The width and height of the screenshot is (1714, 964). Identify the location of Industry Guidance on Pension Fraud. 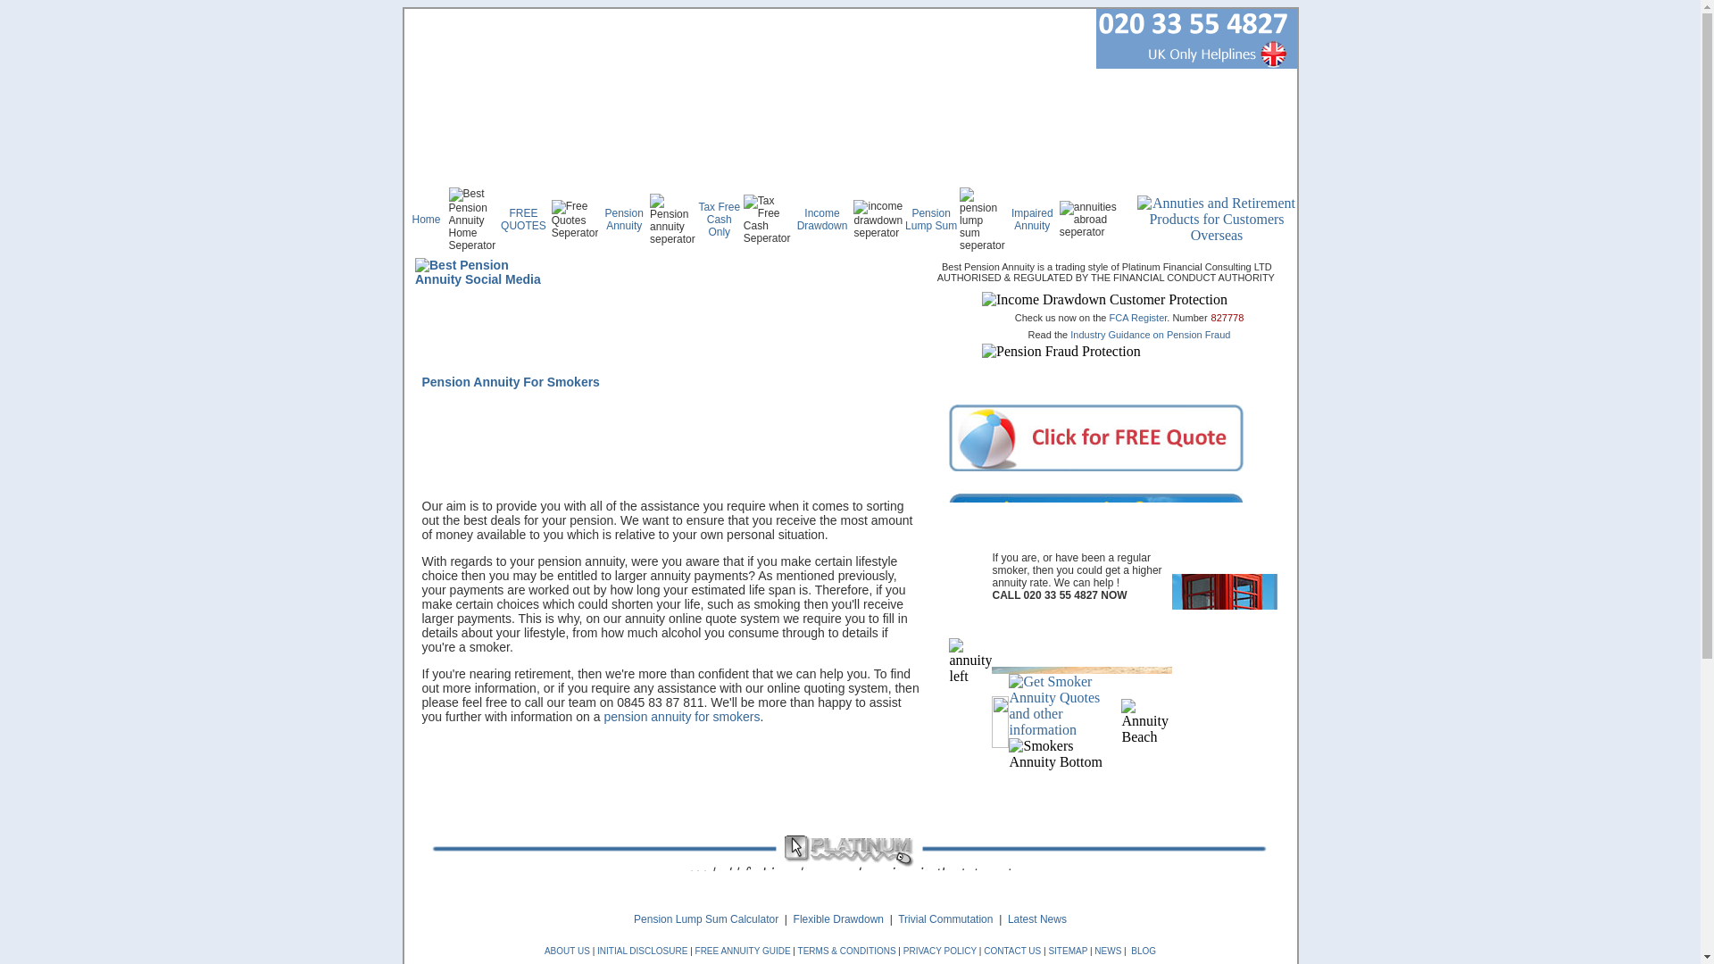
(1150, 335).